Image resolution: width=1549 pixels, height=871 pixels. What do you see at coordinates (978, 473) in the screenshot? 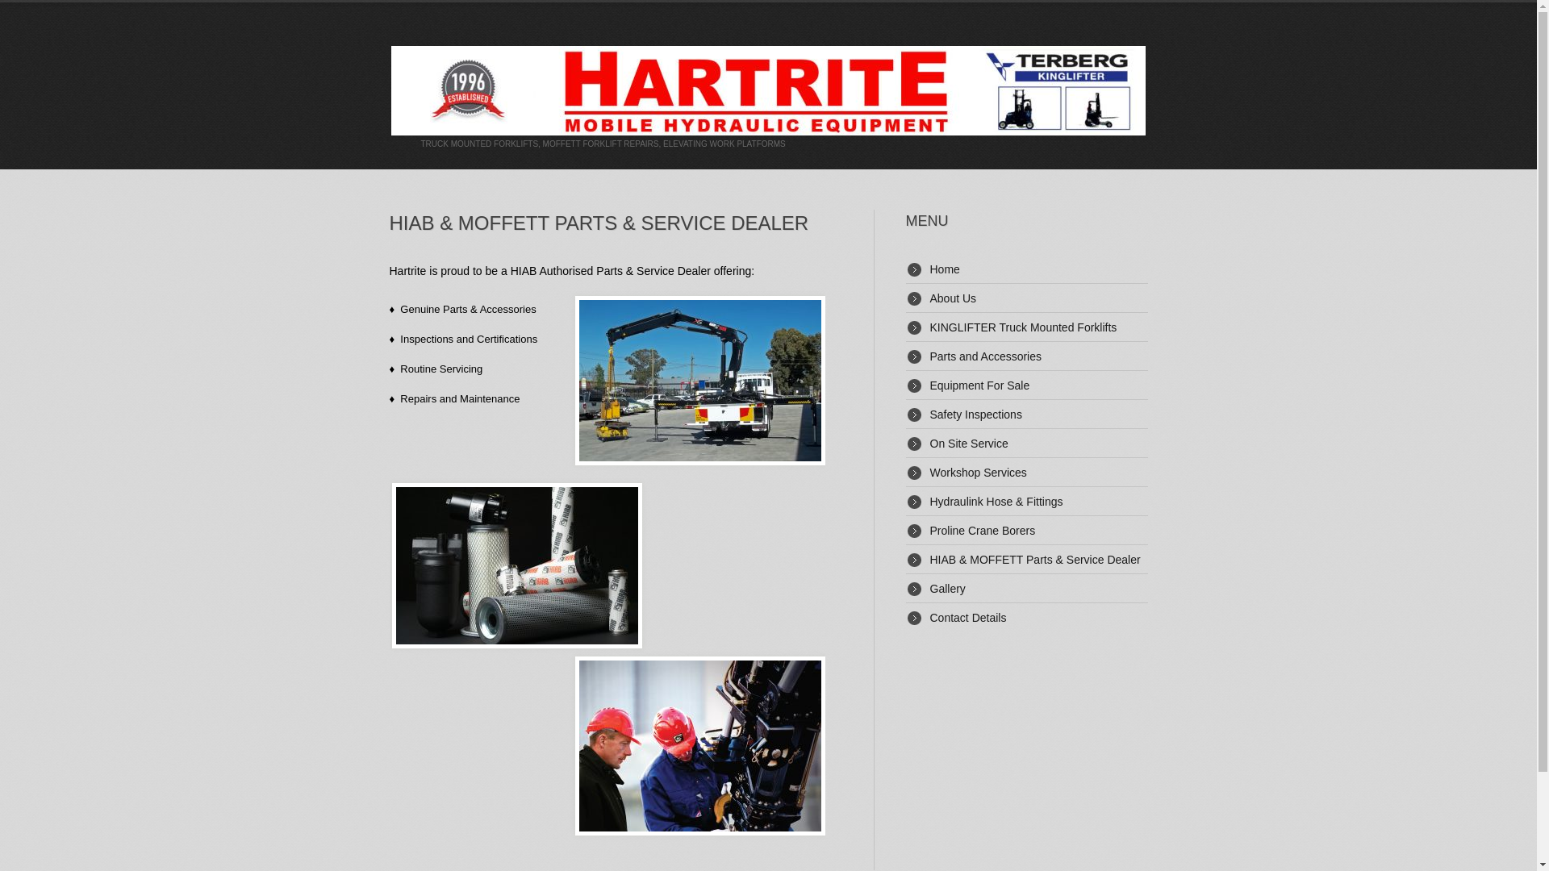
I see `Workshop Services` at bounding box center [978, 473].